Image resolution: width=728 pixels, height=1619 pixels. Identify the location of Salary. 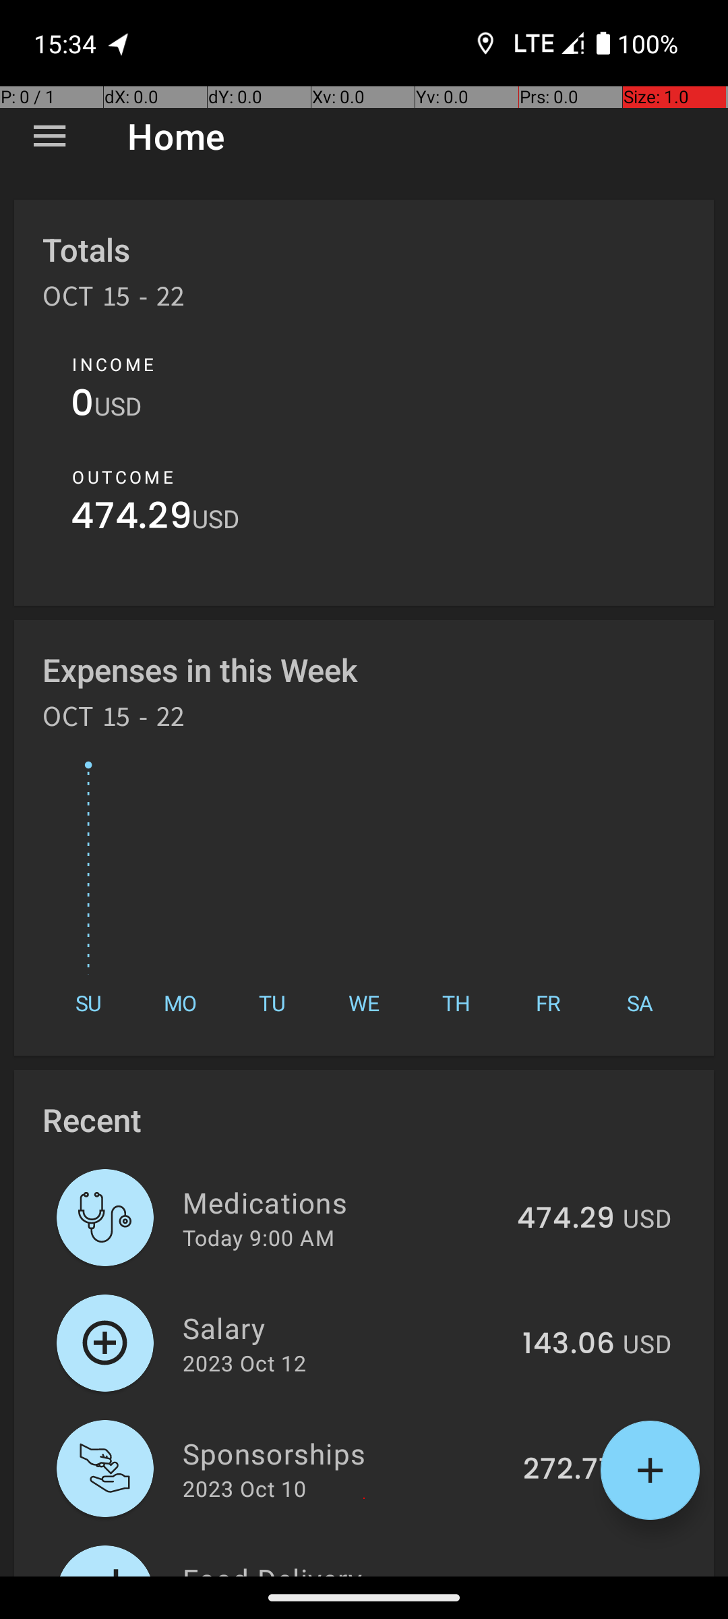
(345, 1328).